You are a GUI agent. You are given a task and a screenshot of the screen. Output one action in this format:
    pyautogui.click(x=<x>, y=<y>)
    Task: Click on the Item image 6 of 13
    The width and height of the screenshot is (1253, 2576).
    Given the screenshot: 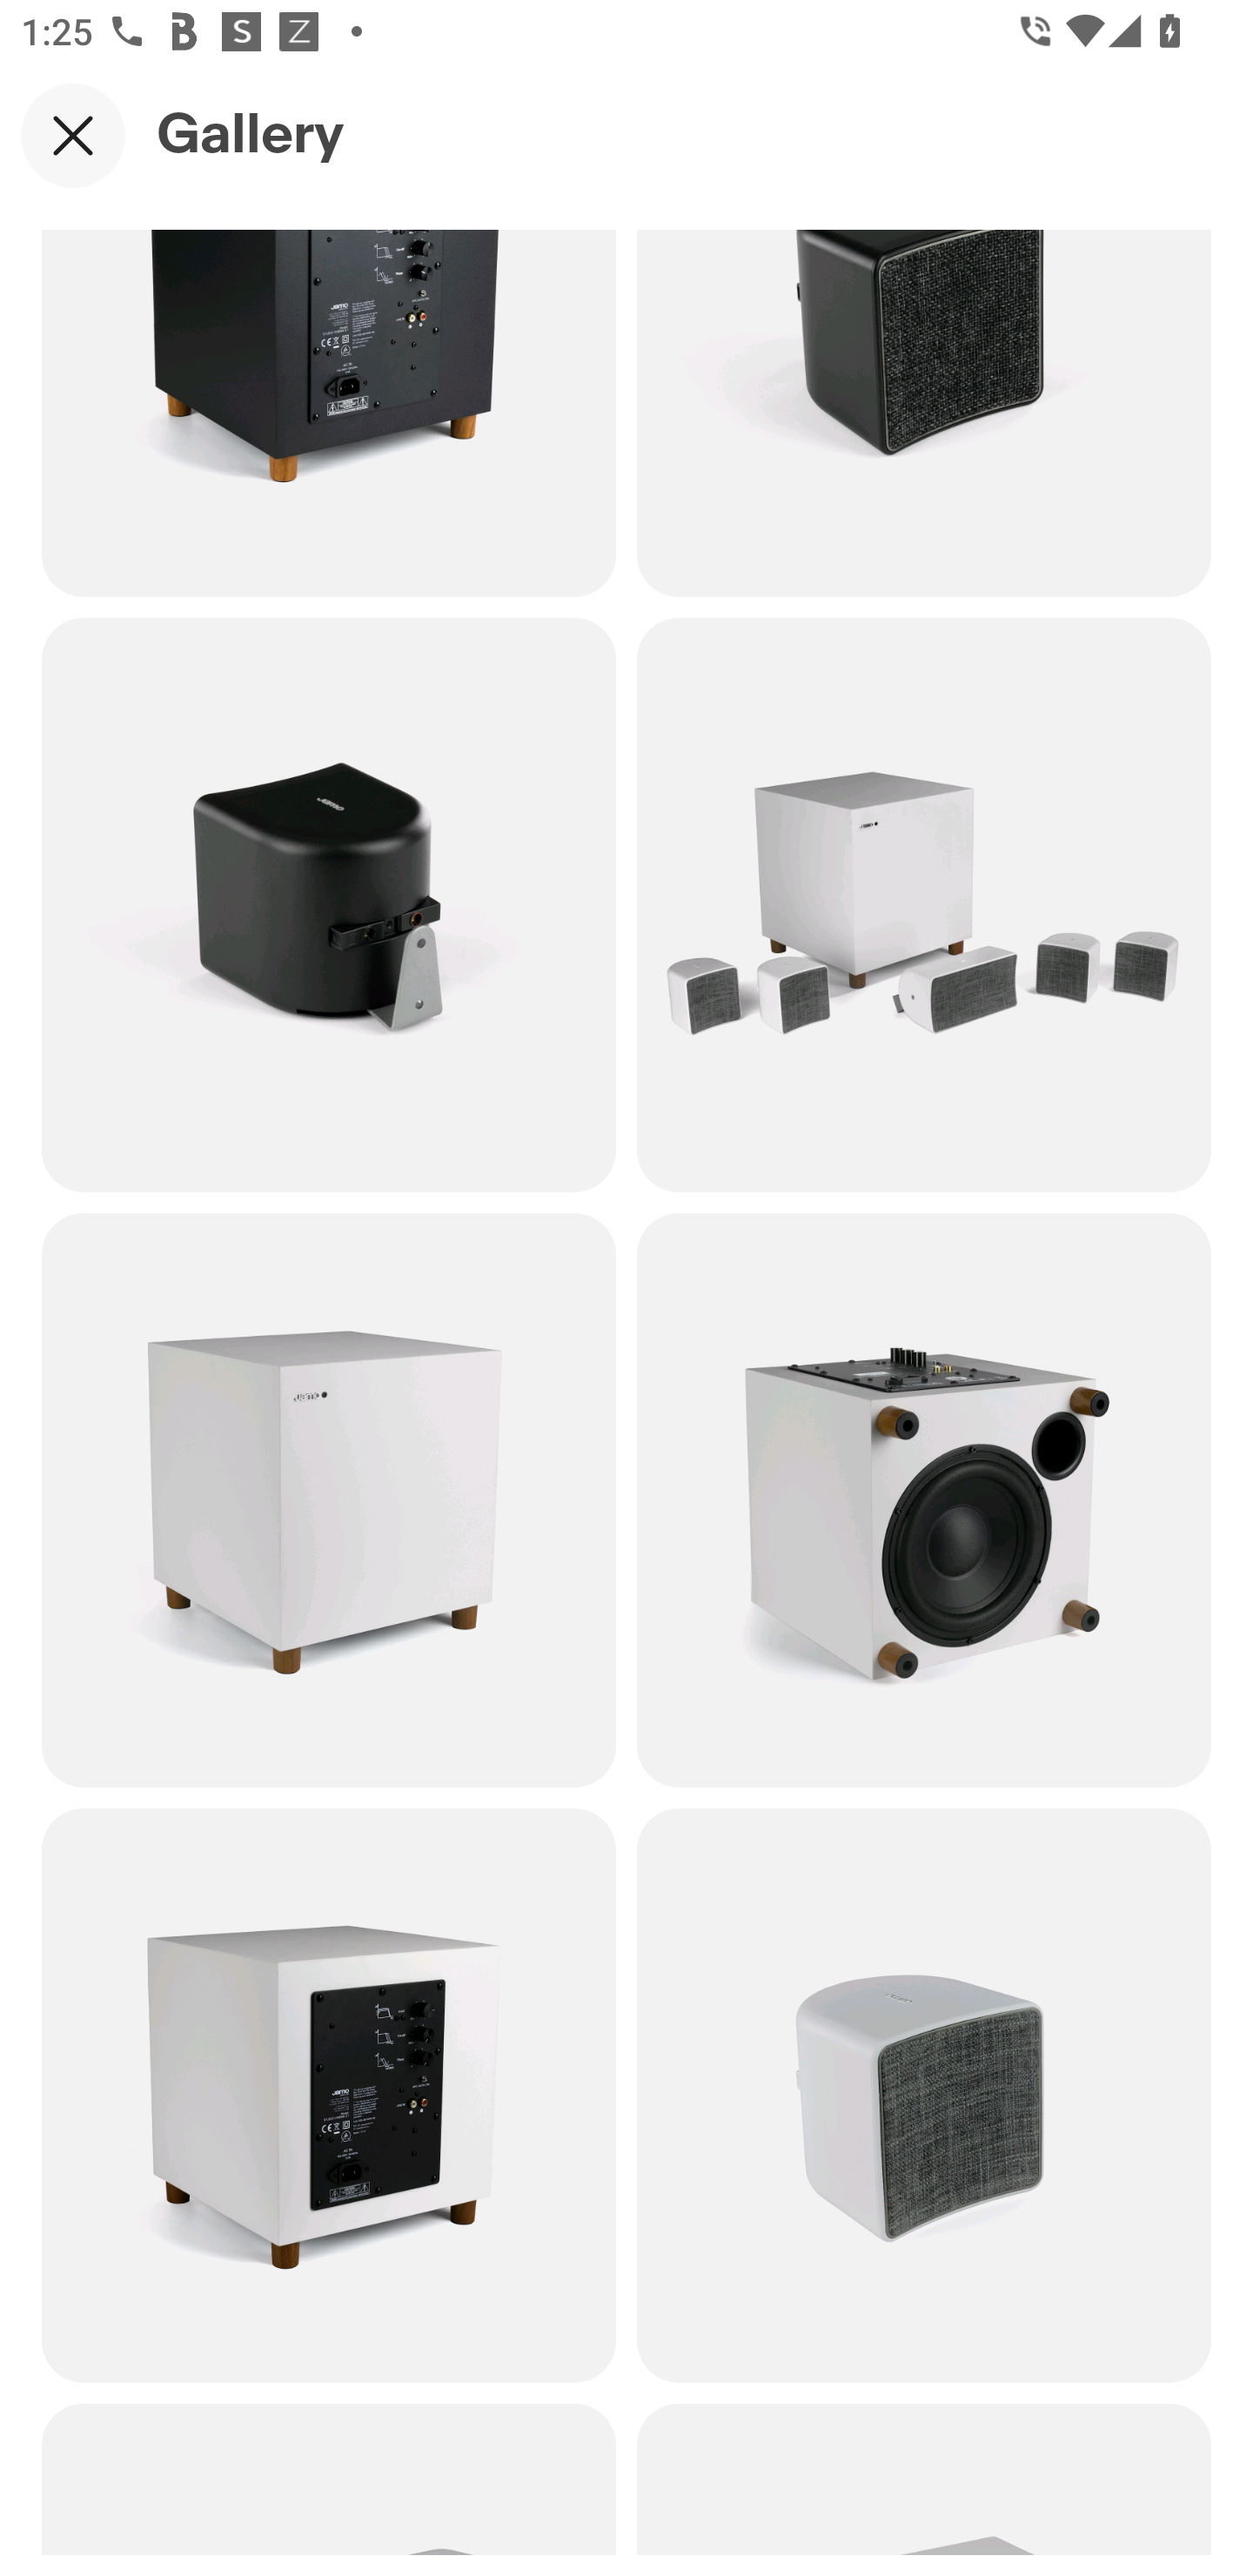 What is the action you would take?
    pyautogui.click(x=329, y=905)
    